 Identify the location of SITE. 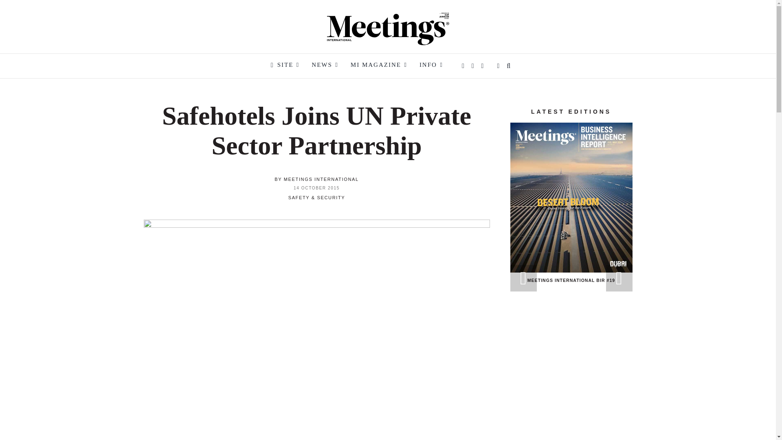
(283, 66).